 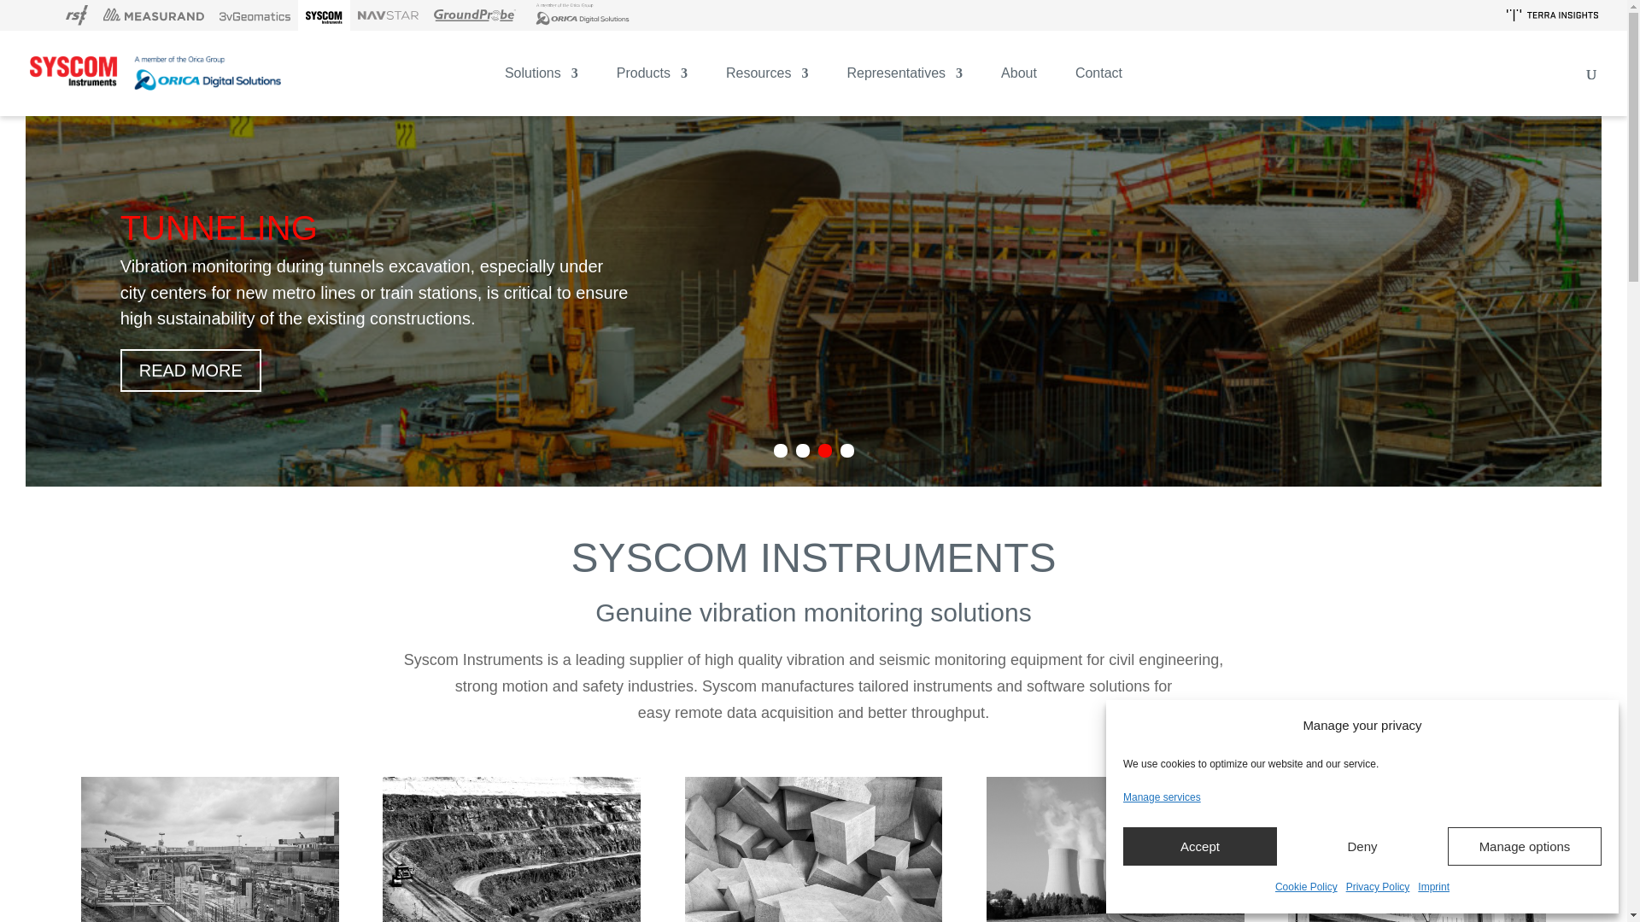 I want to click on Imprint, so click(x=1433, y=887).